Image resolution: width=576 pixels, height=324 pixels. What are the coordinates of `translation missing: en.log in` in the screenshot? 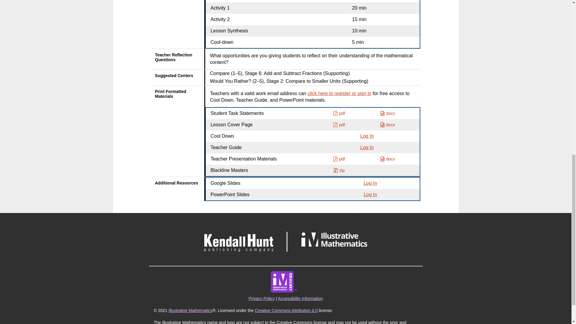 It's located at (370, 194).